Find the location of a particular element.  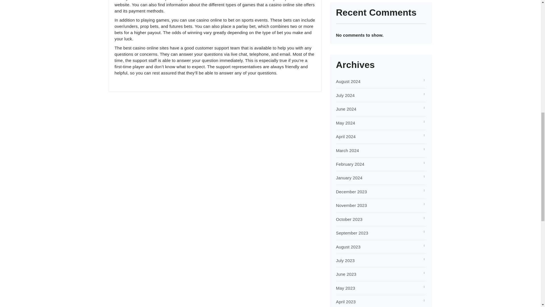

August 2023 is located at coordinates (348, 247).